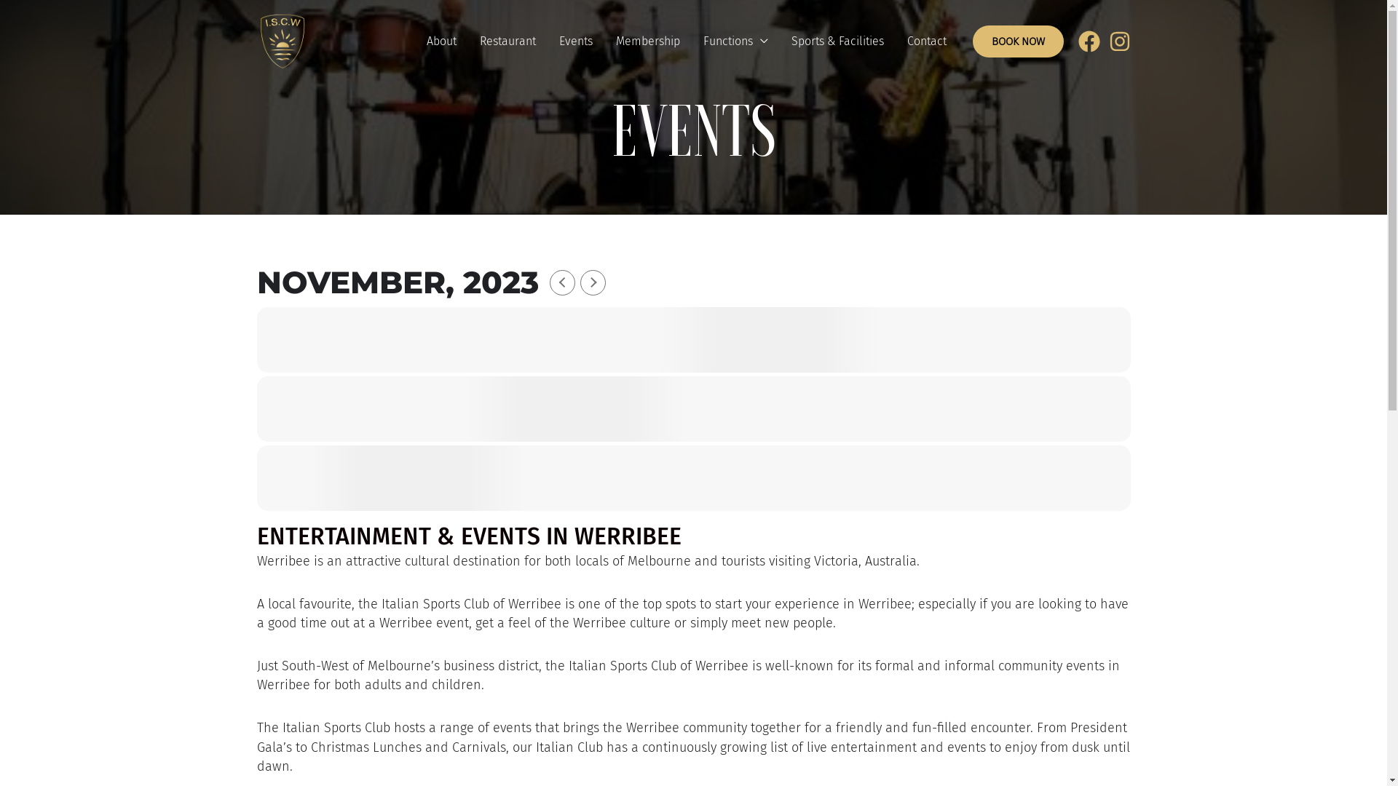 Image resolution: width=1398 pixels, height=786 pixels. What do you see at coordinates (576, 41) in the screenshot?
I see `Events` at bounding box center [576, 41].